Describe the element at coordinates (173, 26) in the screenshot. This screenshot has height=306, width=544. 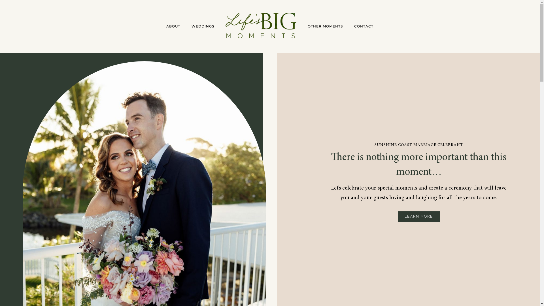
I see `ABOUT` at that location.